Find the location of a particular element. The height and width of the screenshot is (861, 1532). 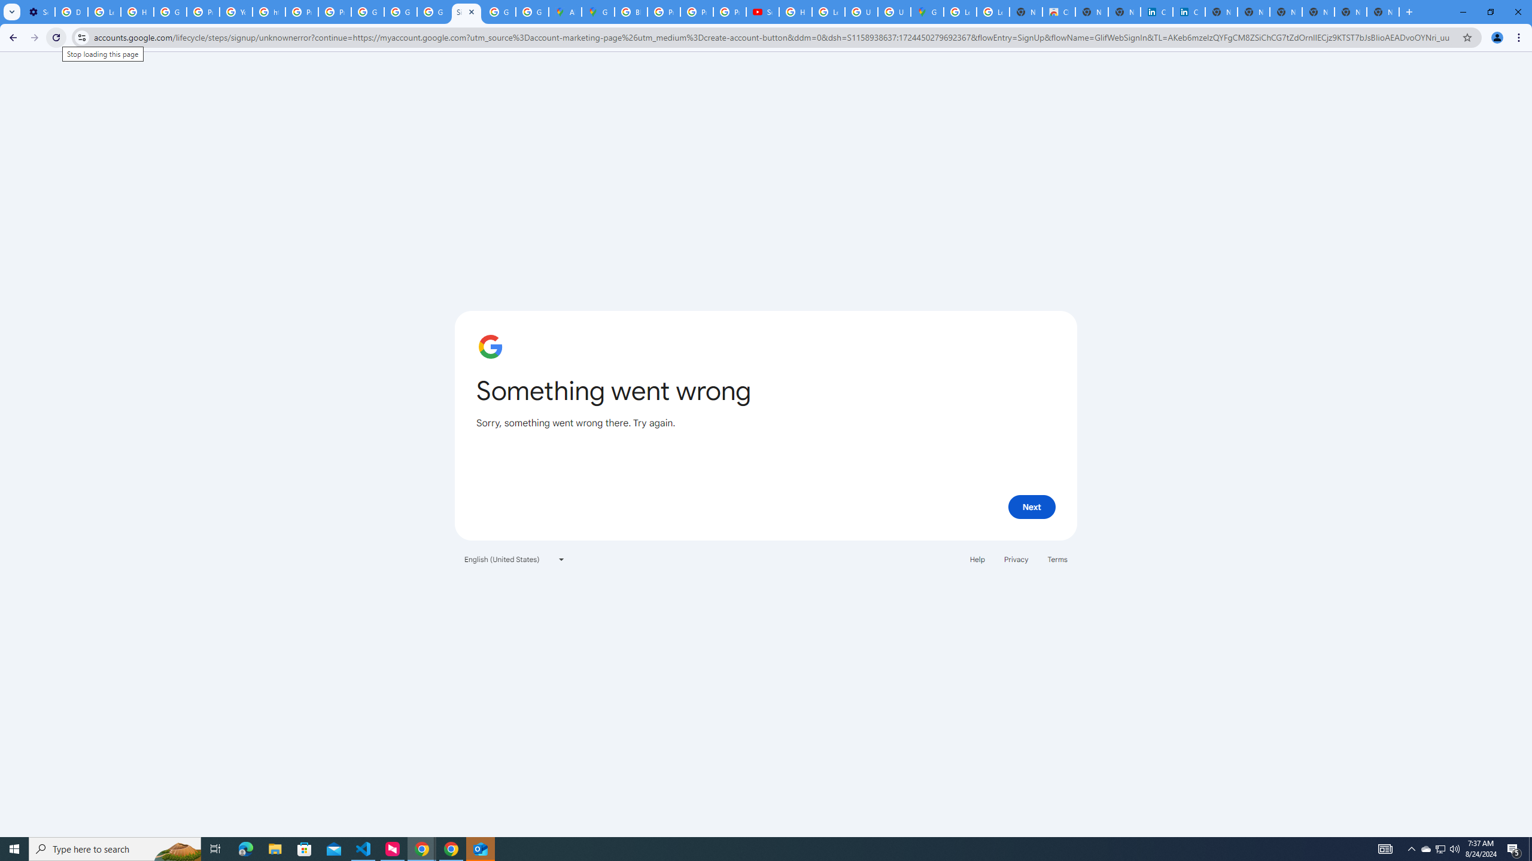

Chrome Web Store is located at coordinates (1058, 12).